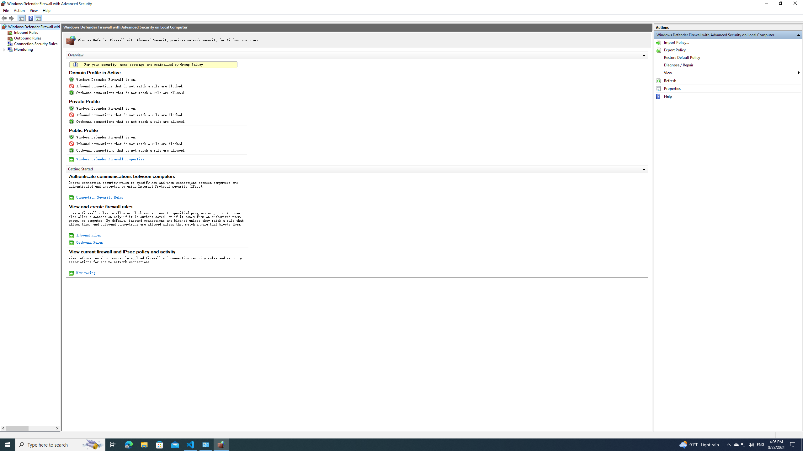 This screenshot has width=803, height=451. I want to click on Page right, so click(42, 428).